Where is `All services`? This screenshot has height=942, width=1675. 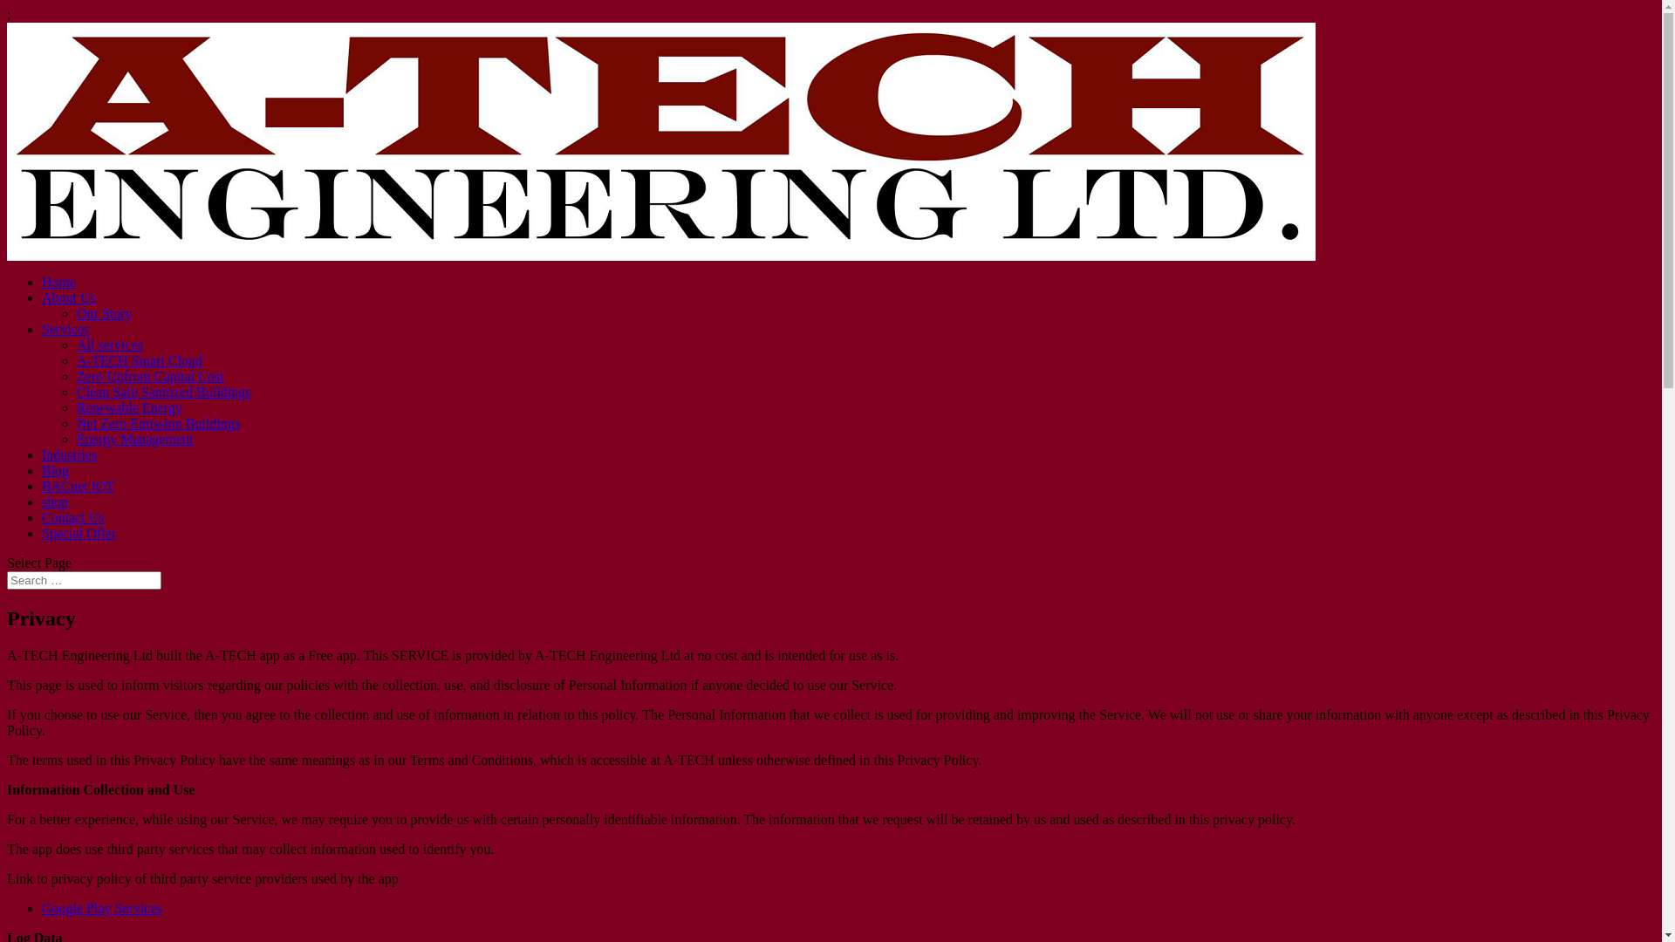 All services is located at coordinates (110, 345).